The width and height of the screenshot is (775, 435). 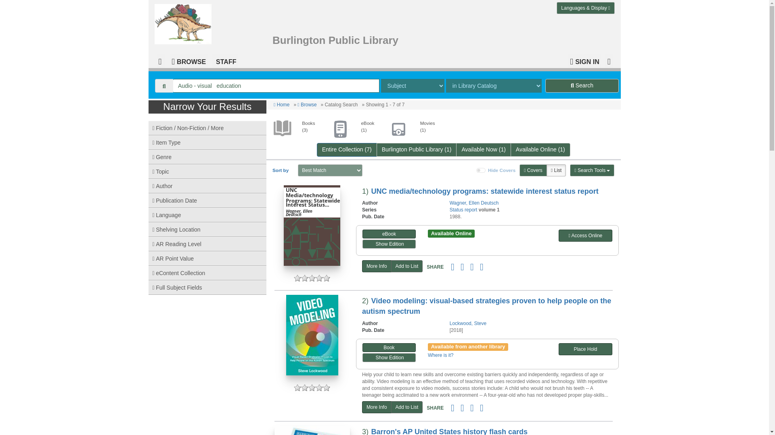 I want to click on Browse the Catalog, so click(x=189, y=60).